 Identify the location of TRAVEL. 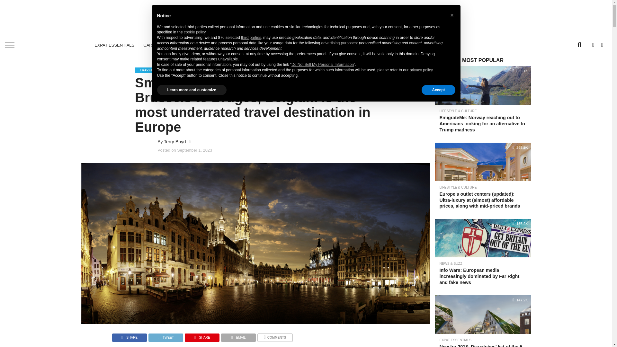
(266, 45).